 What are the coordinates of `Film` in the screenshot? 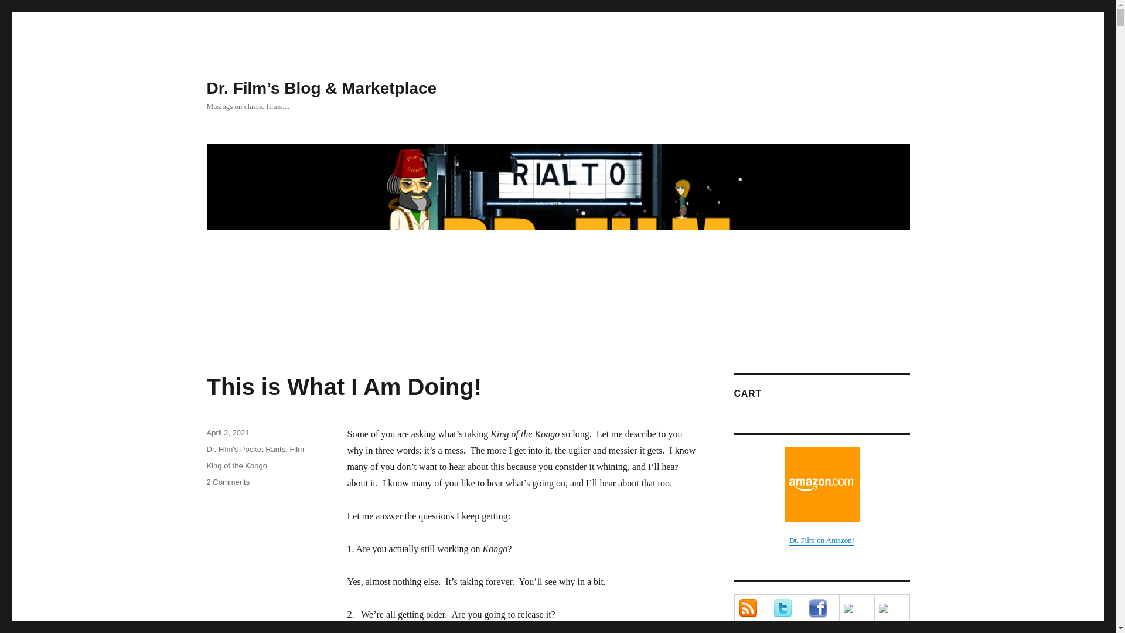 It's located at (236, 465).